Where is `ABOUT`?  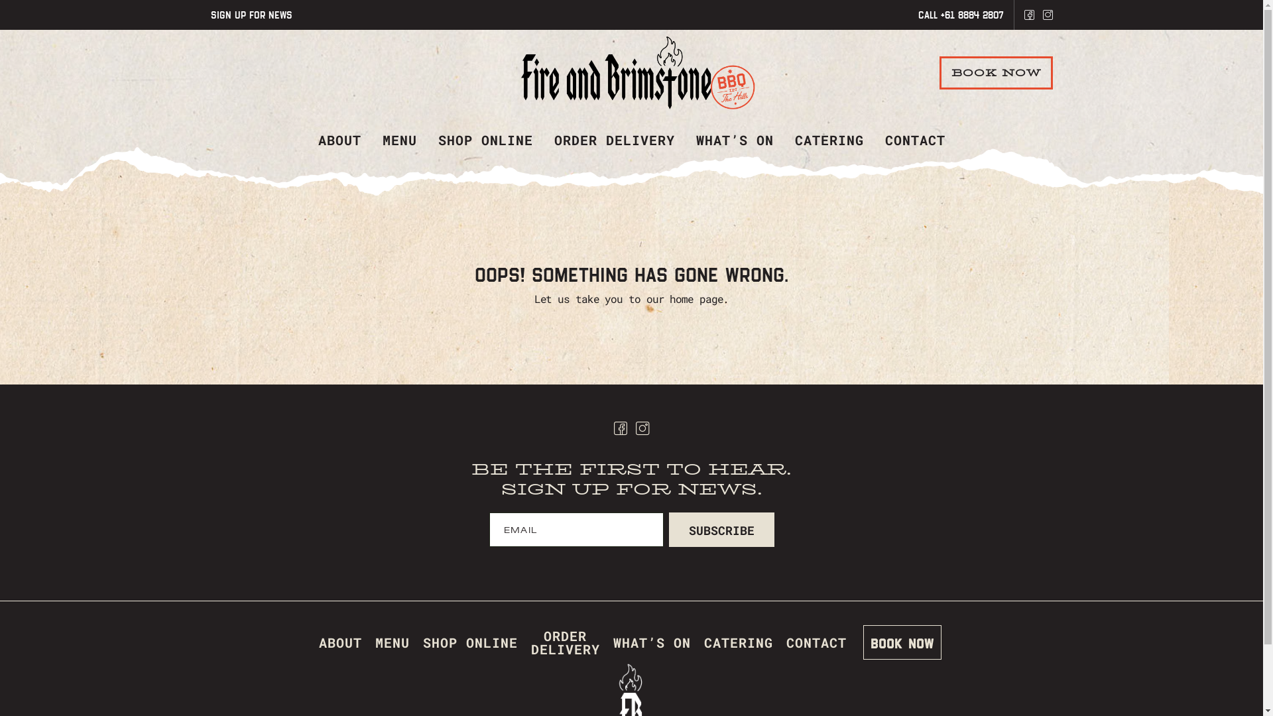 ABOUT is located at coordinates (339, 642).